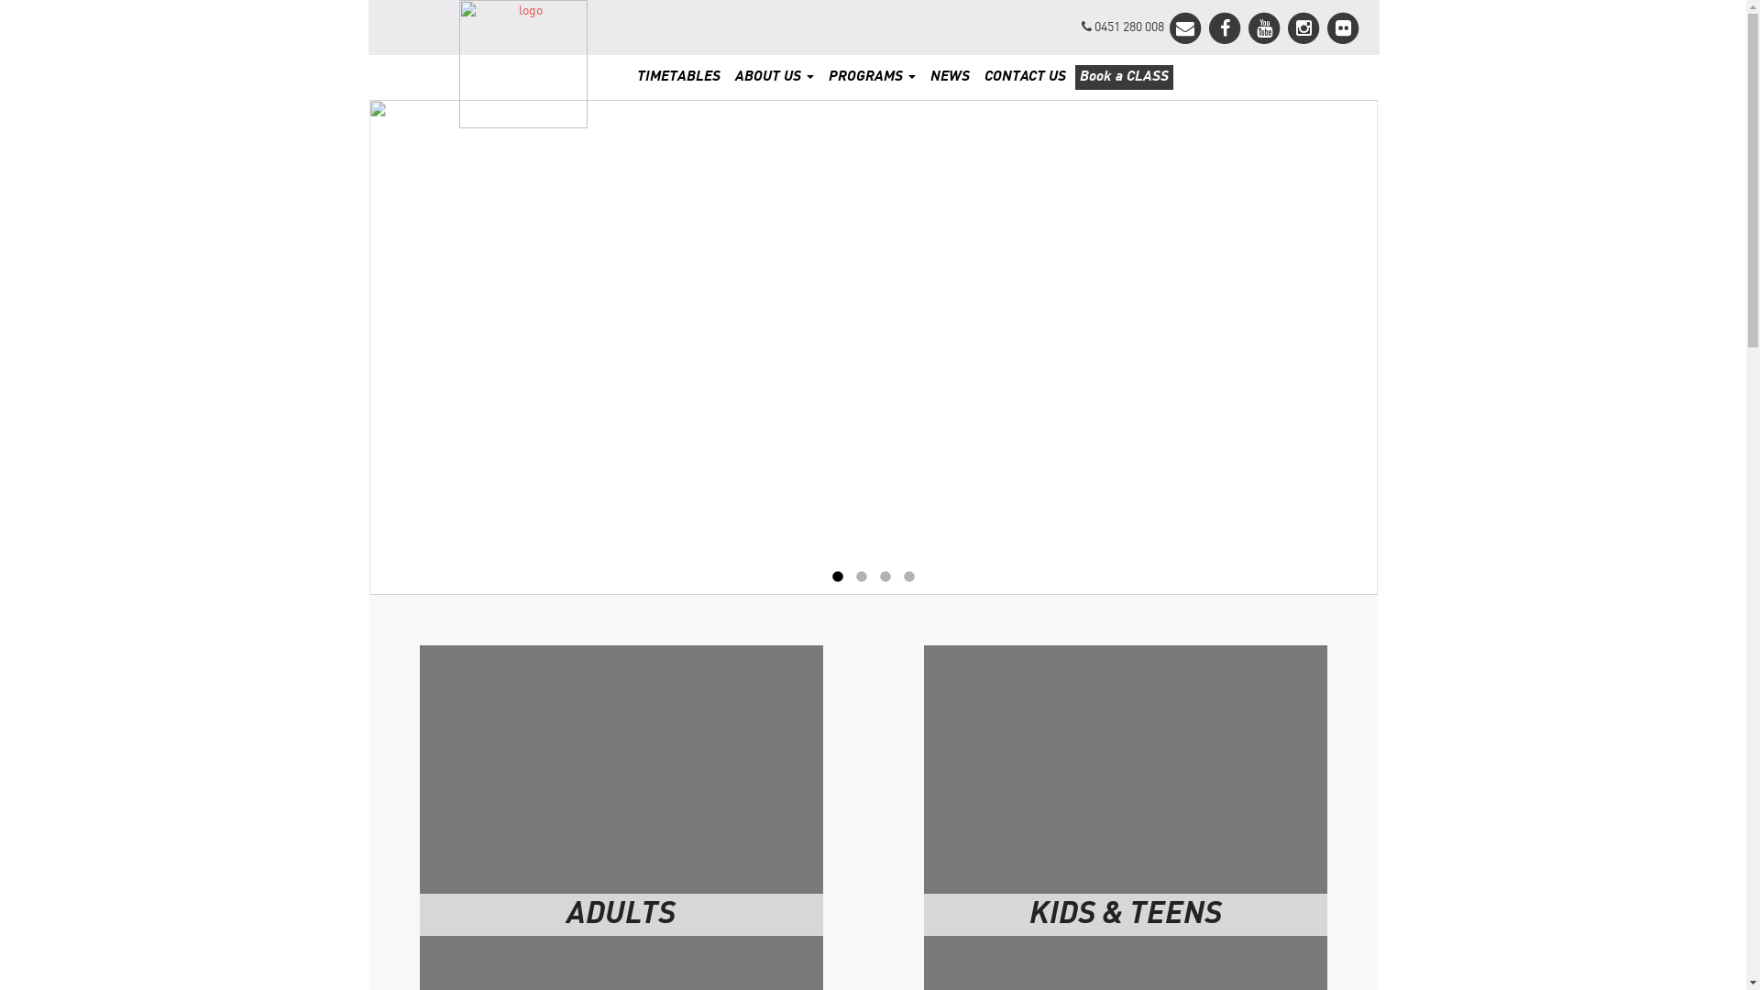  What do you see at coordinates (1123, 27) in the screenshot?
I see `0451 280 008` at bounding box center [1123, 27].